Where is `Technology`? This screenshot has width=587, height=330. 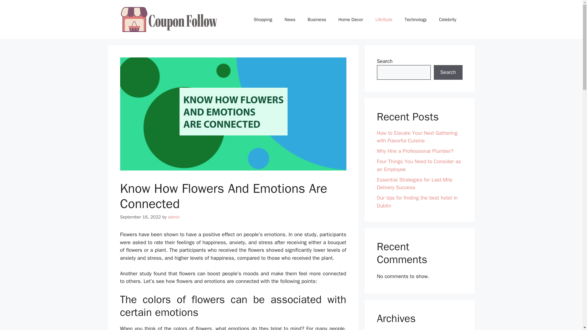 Technology is located at coordinates (416, 19).